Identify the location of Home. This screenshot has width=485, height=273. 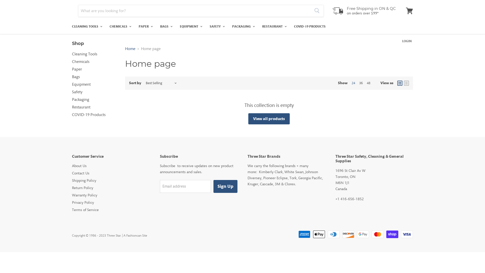
(130, 49).